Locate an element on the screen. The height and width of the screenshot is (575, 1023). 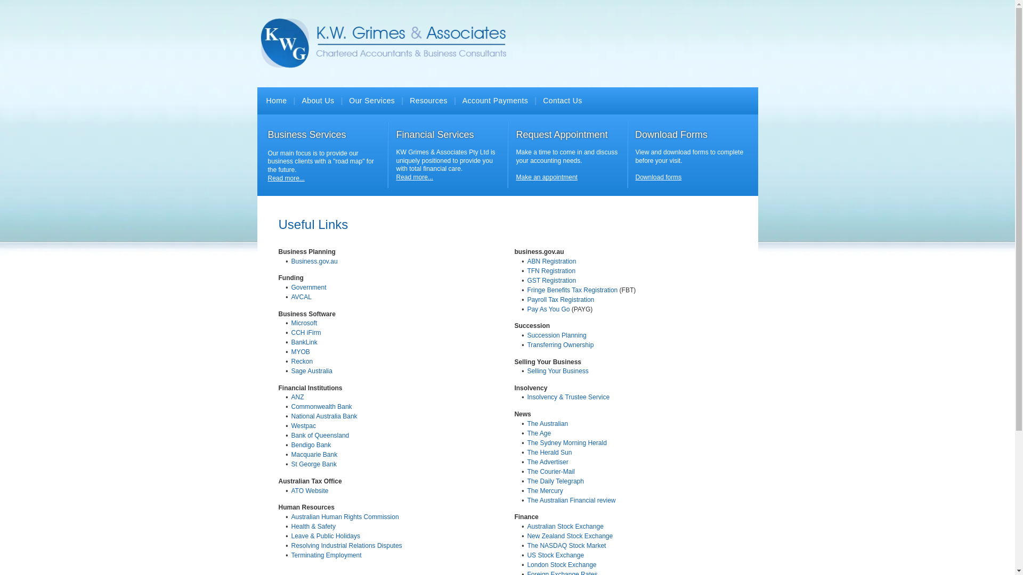
Microsoft is located at coordinates (304, 323).